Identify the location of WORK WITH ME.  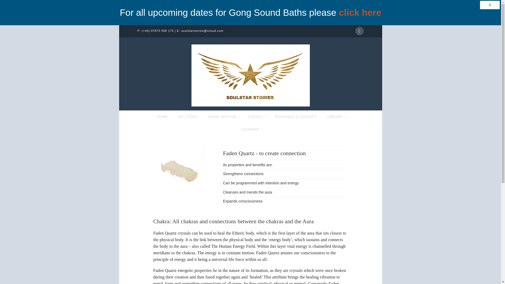
(223, 117).